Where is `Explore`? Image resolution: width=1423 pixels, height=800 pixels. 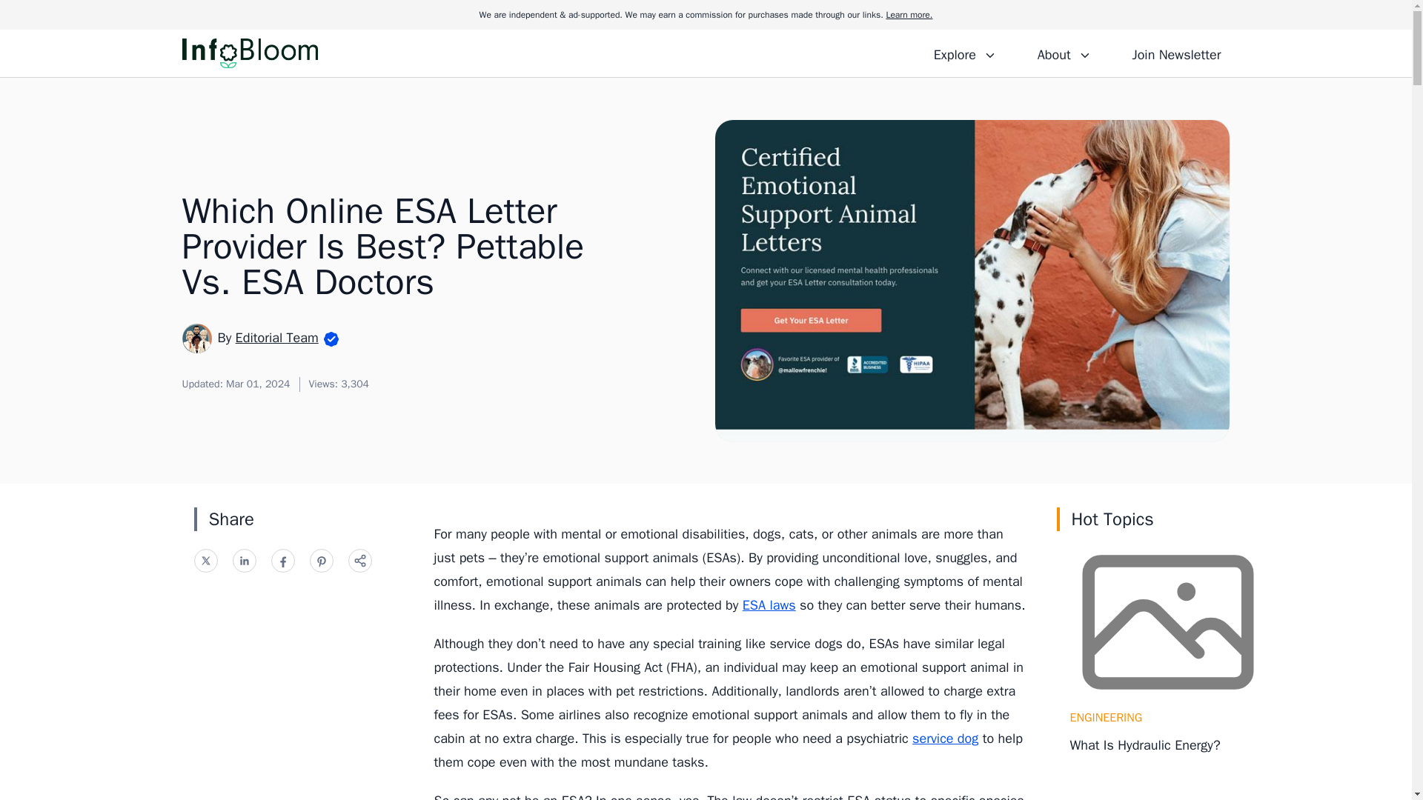 Explore is located at coordinates (965, 53).